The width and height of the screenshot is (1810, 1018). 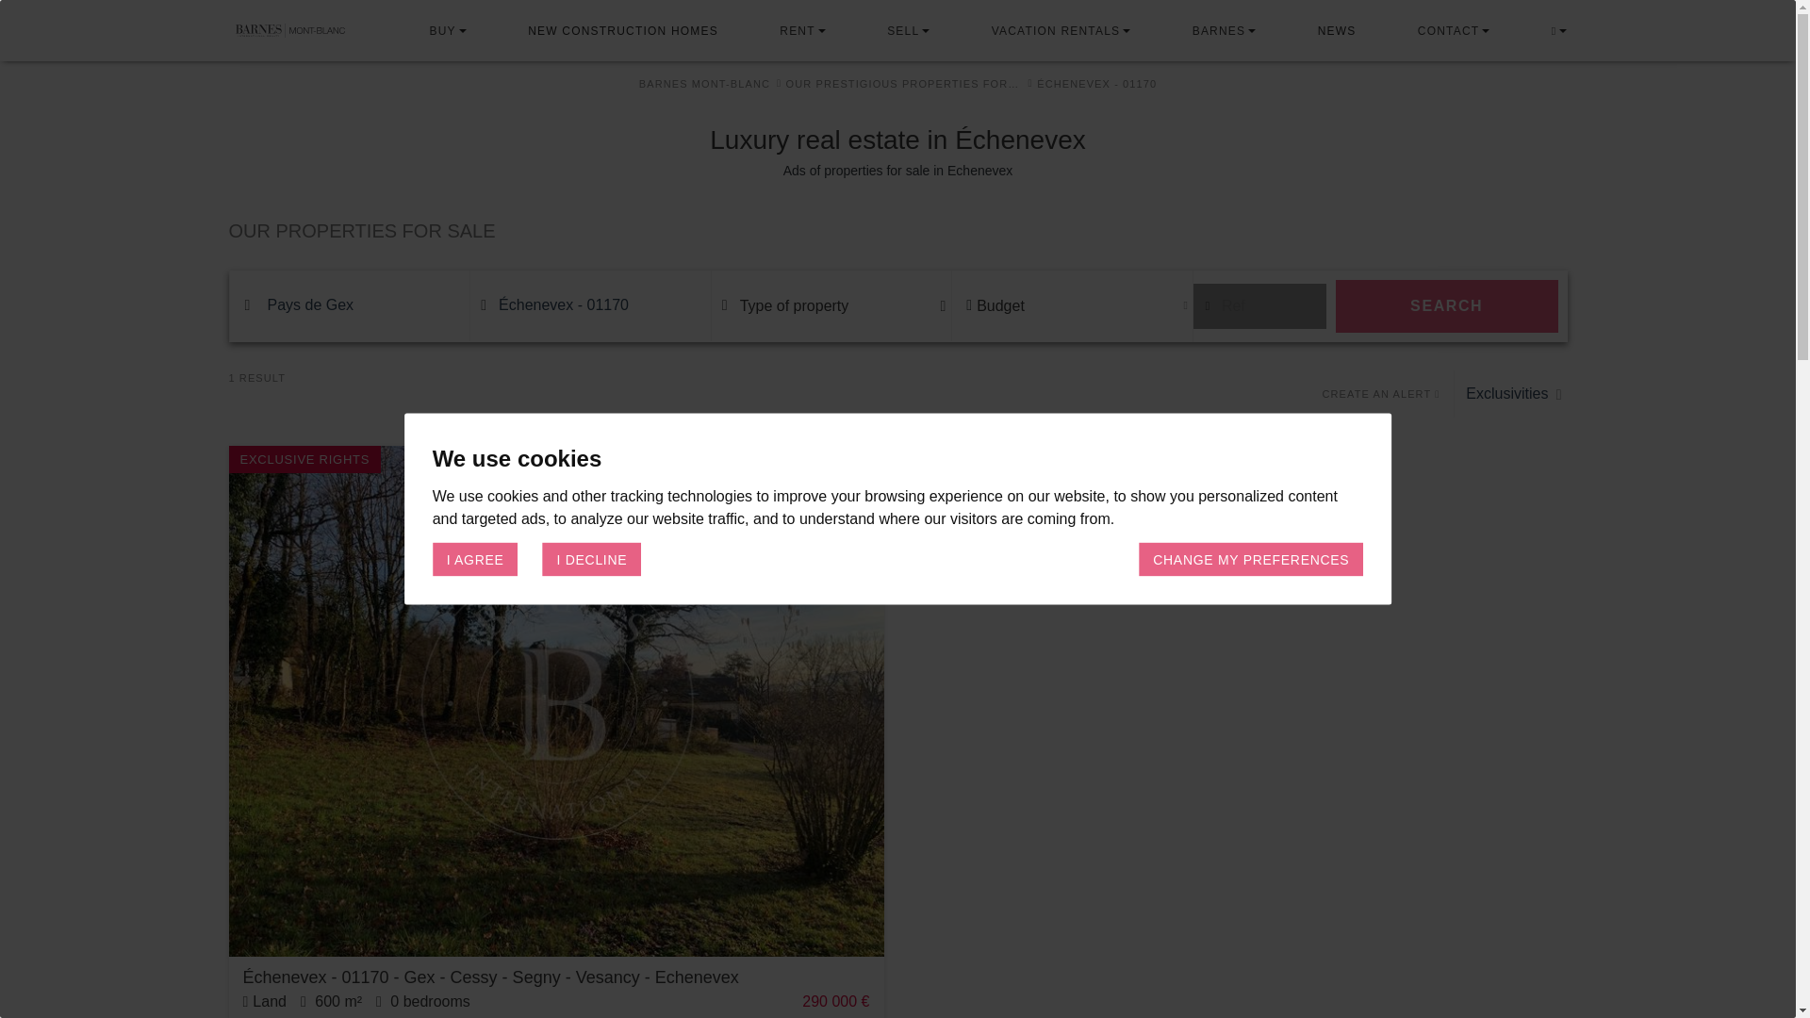 I want to click on BARNES, so click(x=1220, y=30).